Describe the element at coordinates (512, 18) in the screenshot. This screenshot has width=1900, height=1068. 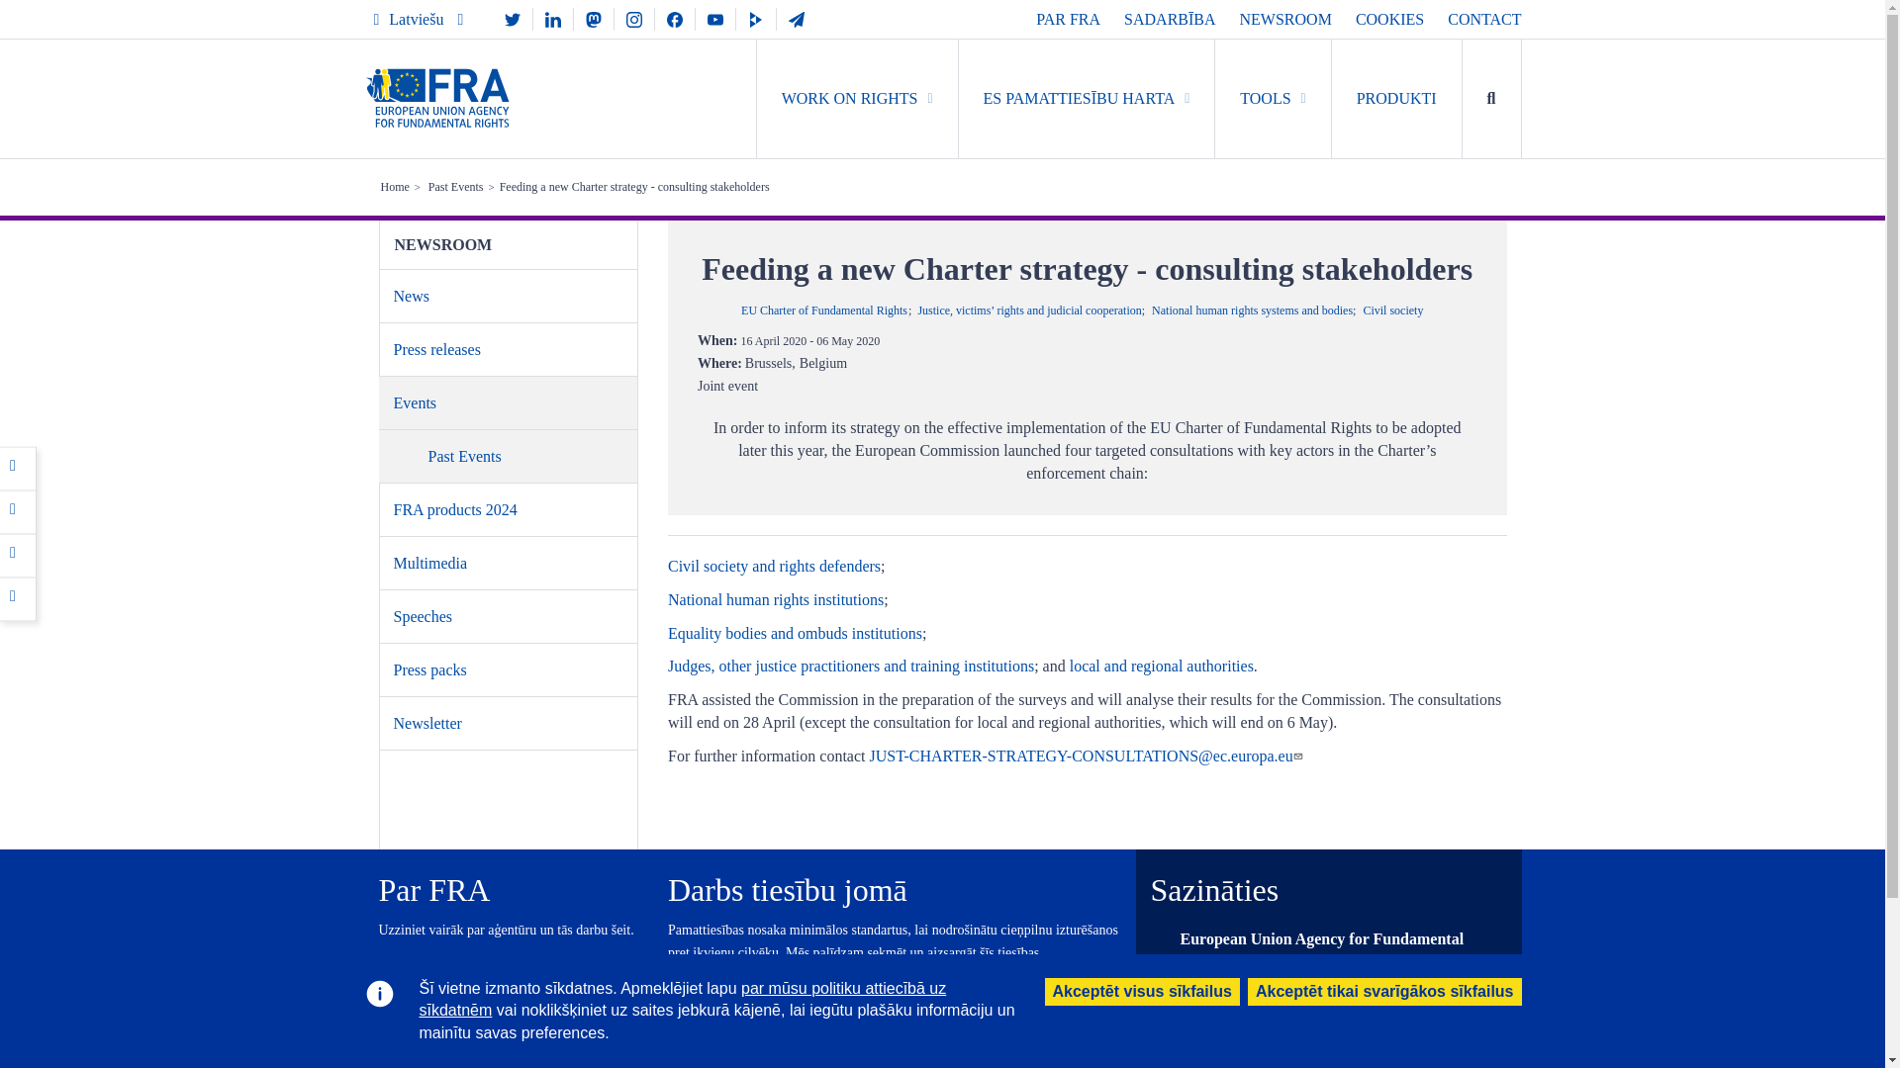
I see `FRA's Twitter channel` at that location.